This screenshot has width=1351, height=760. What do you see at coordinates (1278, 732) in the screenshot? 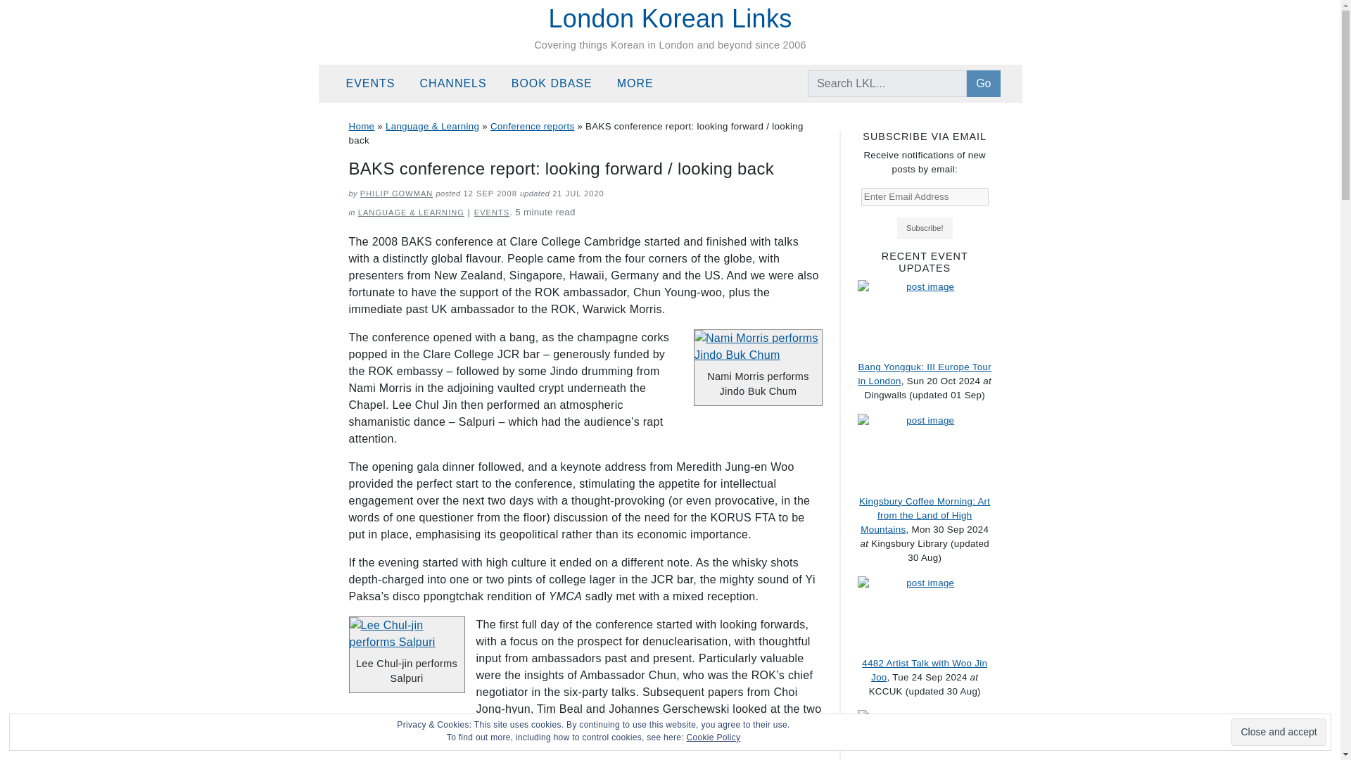
I see `Close and accept` at bounding box center [1278, 732].